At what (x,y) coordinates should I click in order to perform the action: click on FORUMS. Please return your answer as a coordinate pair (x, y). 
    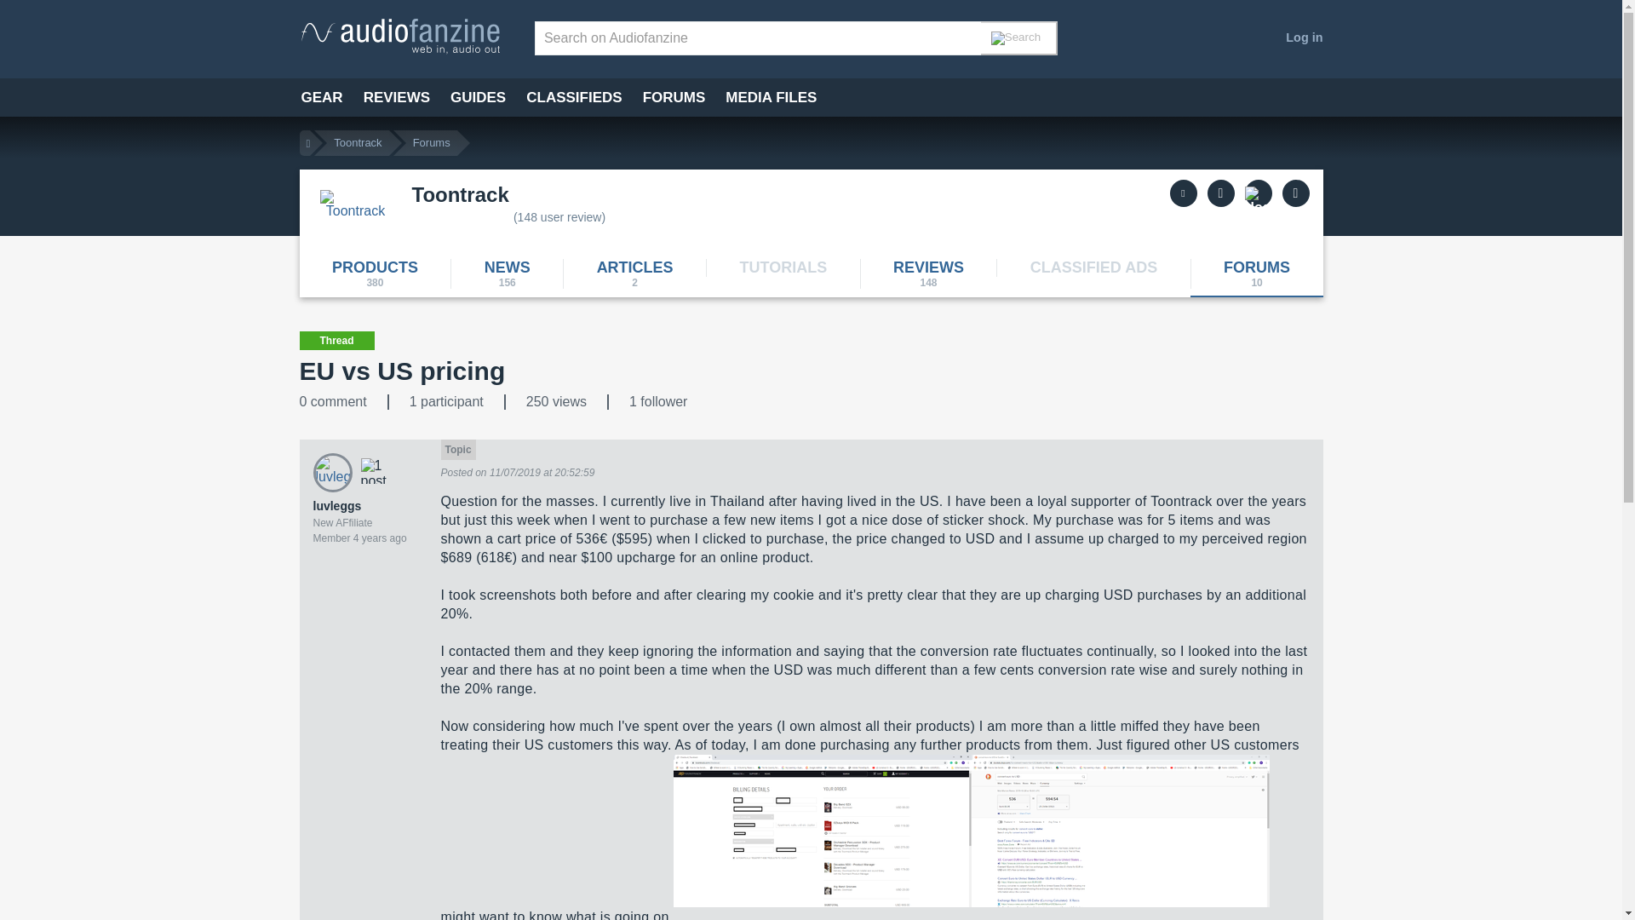
    Looking at the image, I should click on (674, 97).